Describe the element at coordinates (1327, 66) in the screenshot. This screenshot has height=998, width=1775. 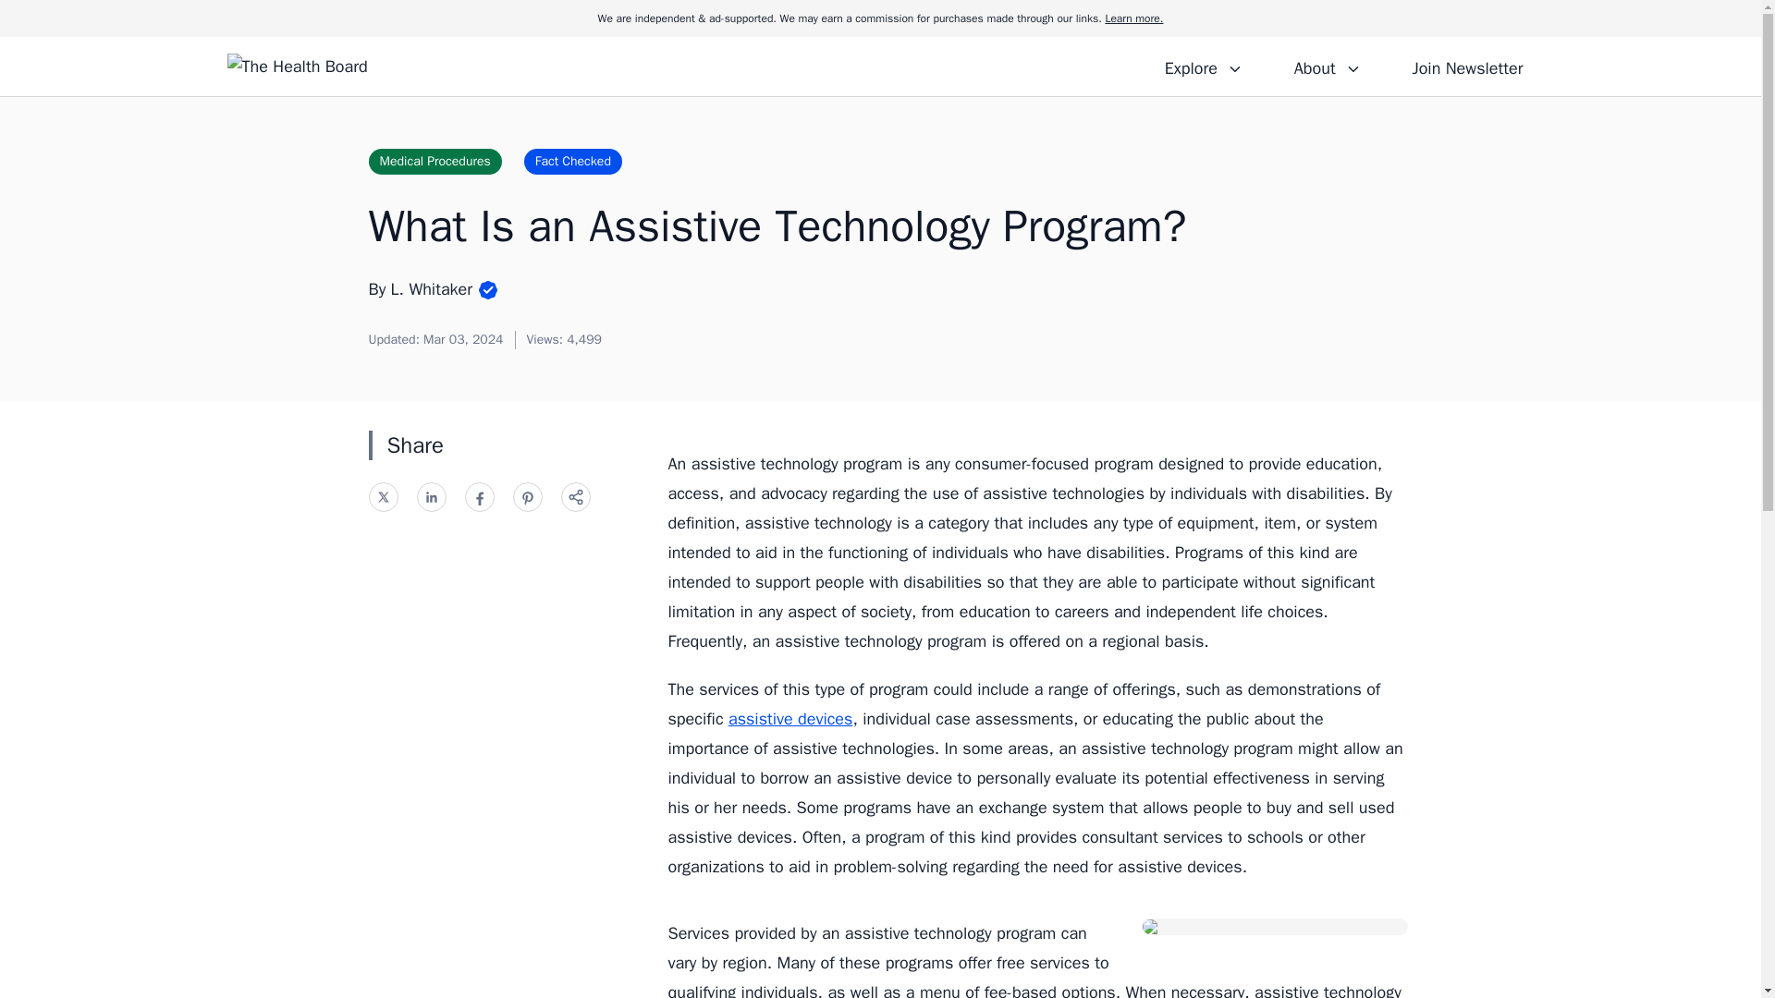
I see `About` at that location.